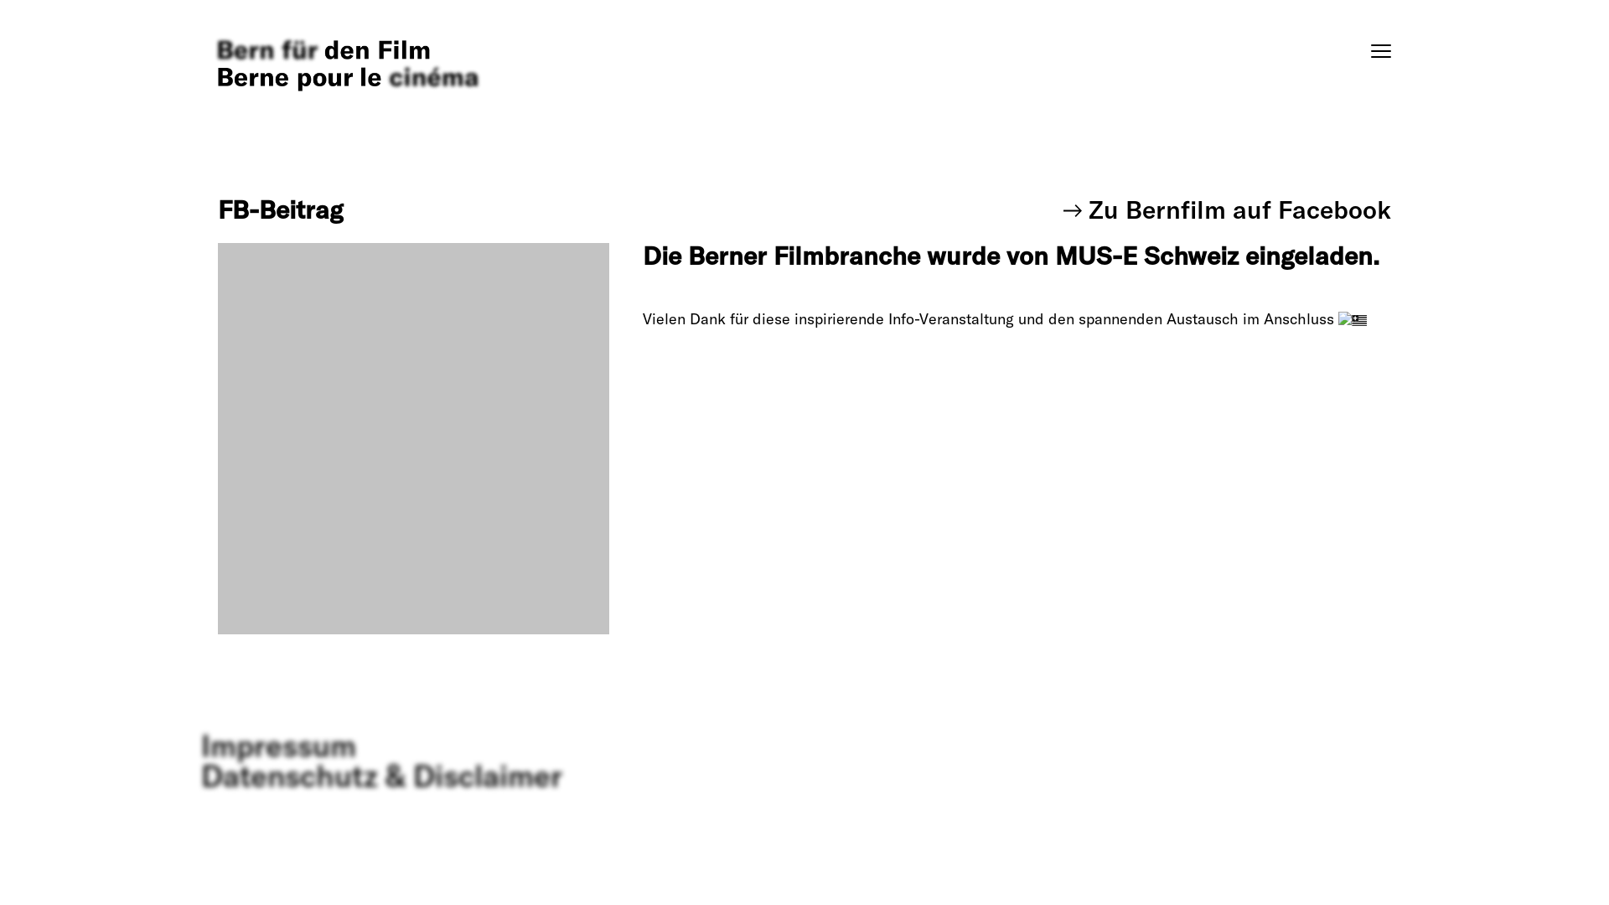  Describe the element at coordinates (278, 746) in the screenshot. I see `Impressum` at that location.